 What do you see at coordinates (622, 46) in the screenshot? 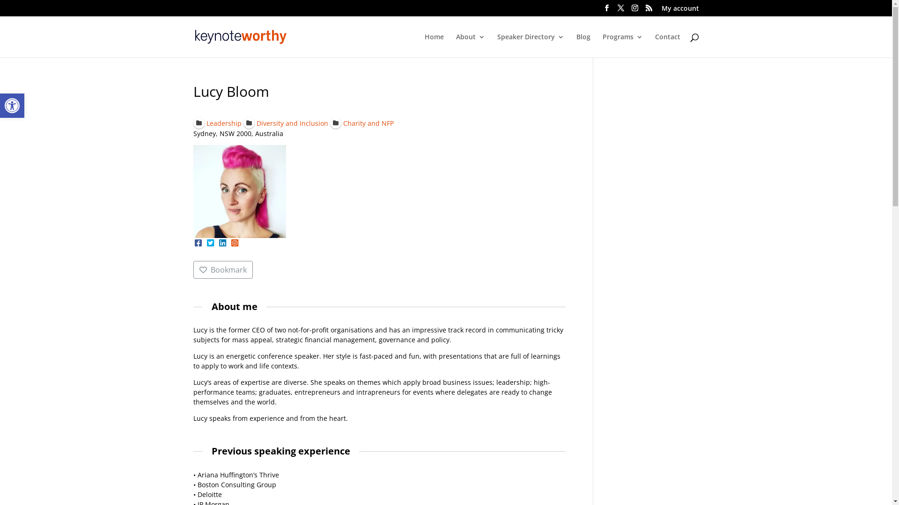
I see `Programs` at bounding box center [622, 46].